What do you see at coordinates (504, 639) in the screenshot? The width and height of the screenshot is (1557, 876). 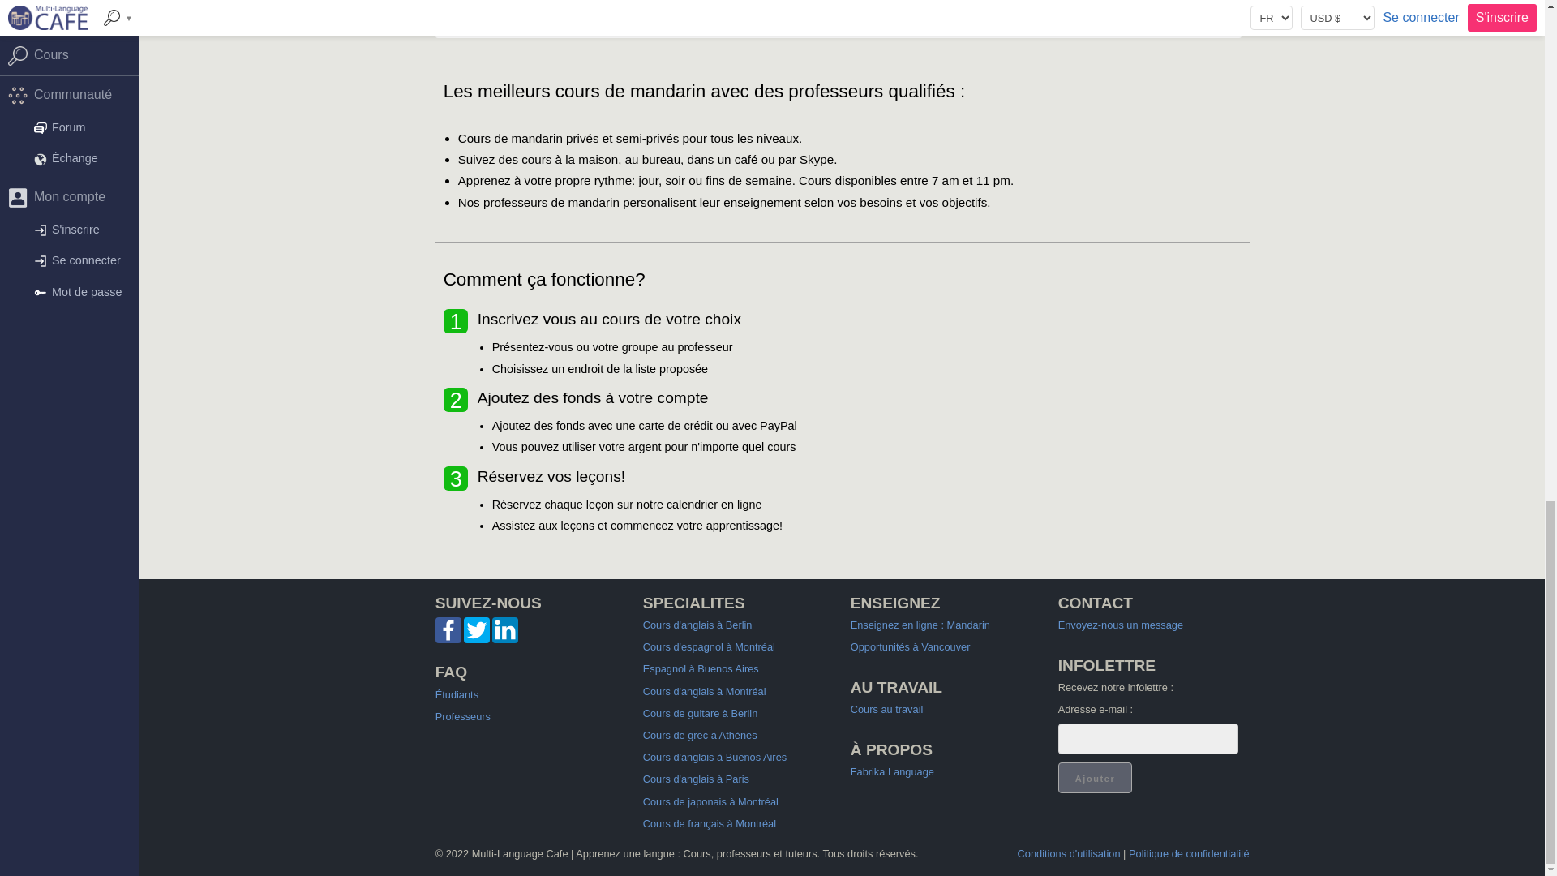 I see `Suivez-nous sur LinkedIn` at bounding box center [504, 639].